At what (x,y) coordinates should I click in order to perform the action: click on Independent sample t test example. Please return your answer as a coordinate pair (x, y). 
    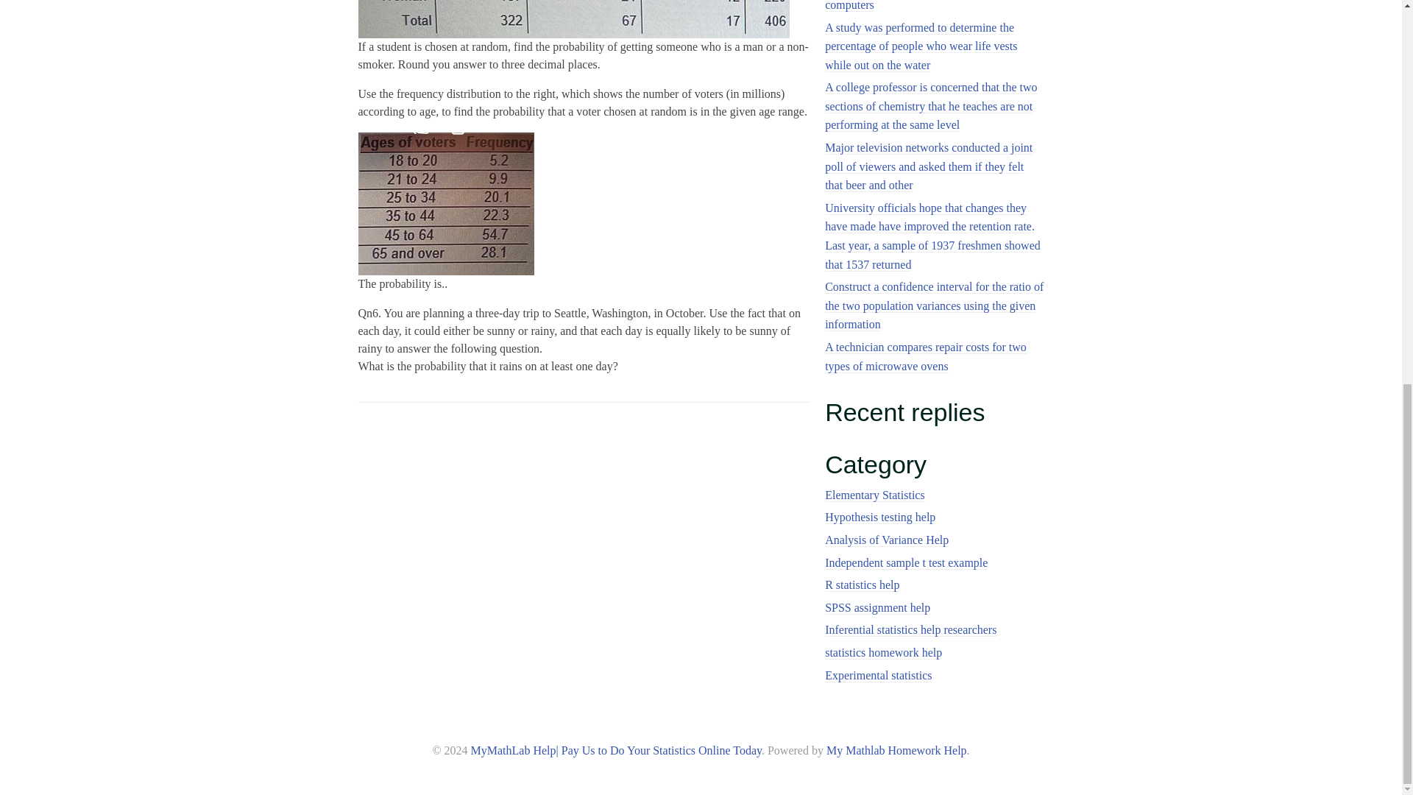
    Looking at the image, I should click on (907, 563).